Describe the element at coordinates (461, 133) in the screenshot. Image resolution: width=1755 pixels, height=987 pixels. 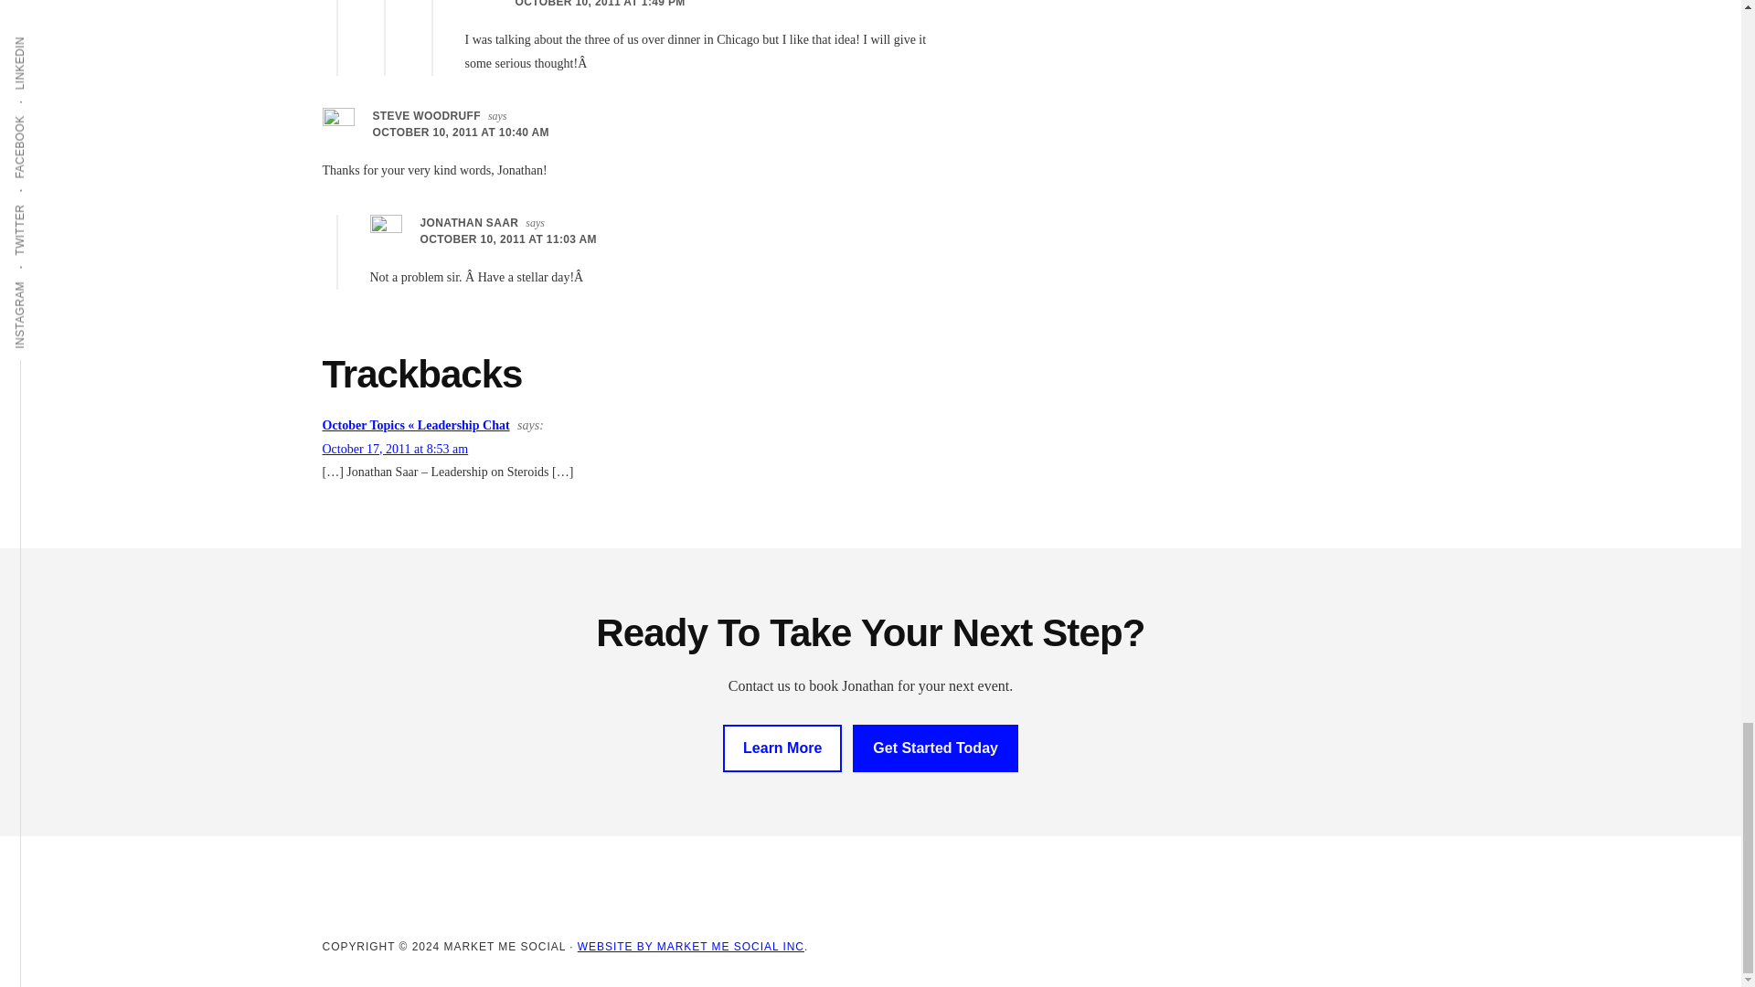
I see `OCTOBER 10, 2011 AT 10:40 AM` at that location.